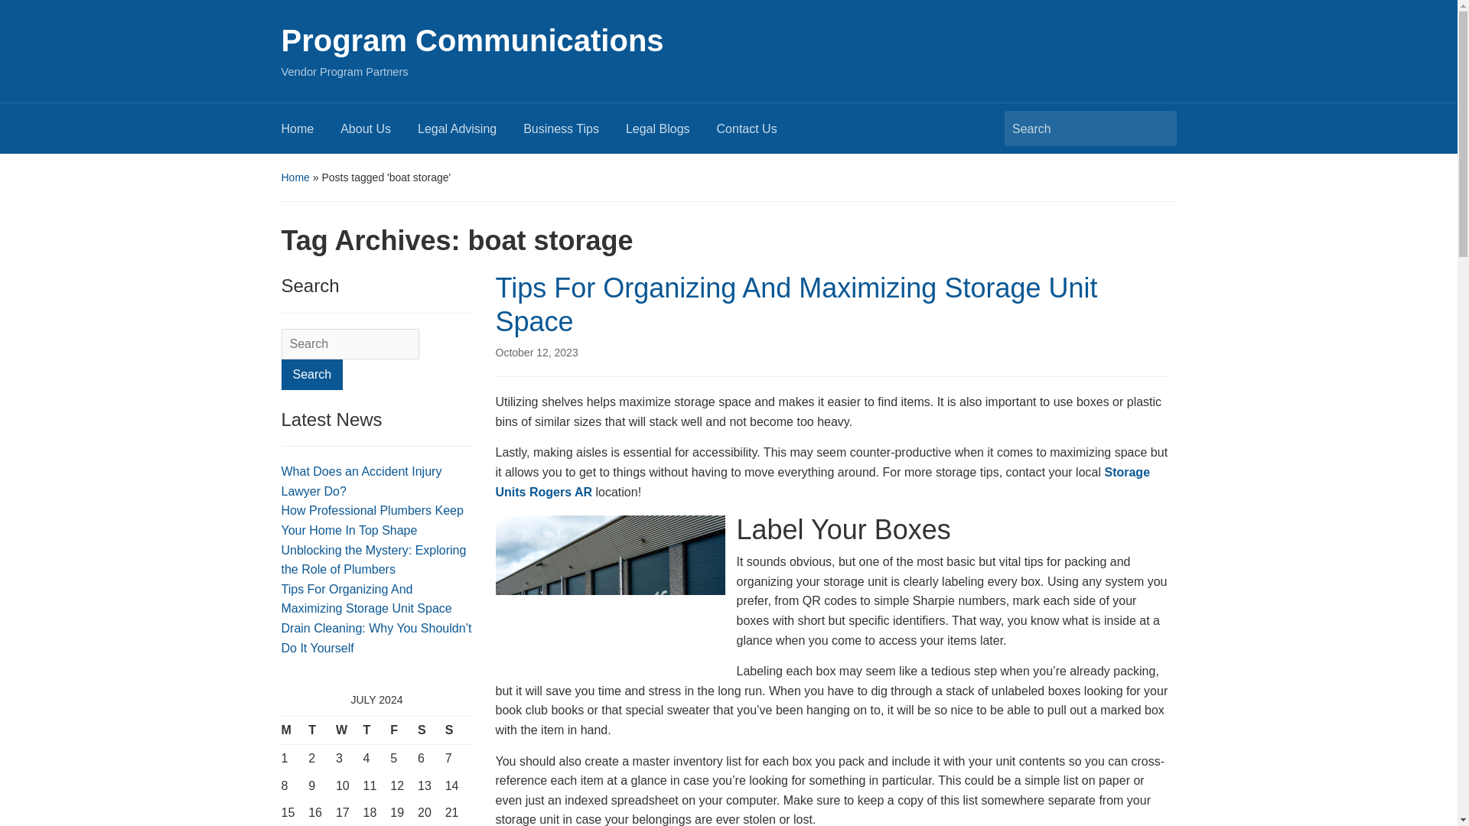 Image resolution: width=1469 pixels, height=826 pixels. I want to click on Search, so click(312, 374).